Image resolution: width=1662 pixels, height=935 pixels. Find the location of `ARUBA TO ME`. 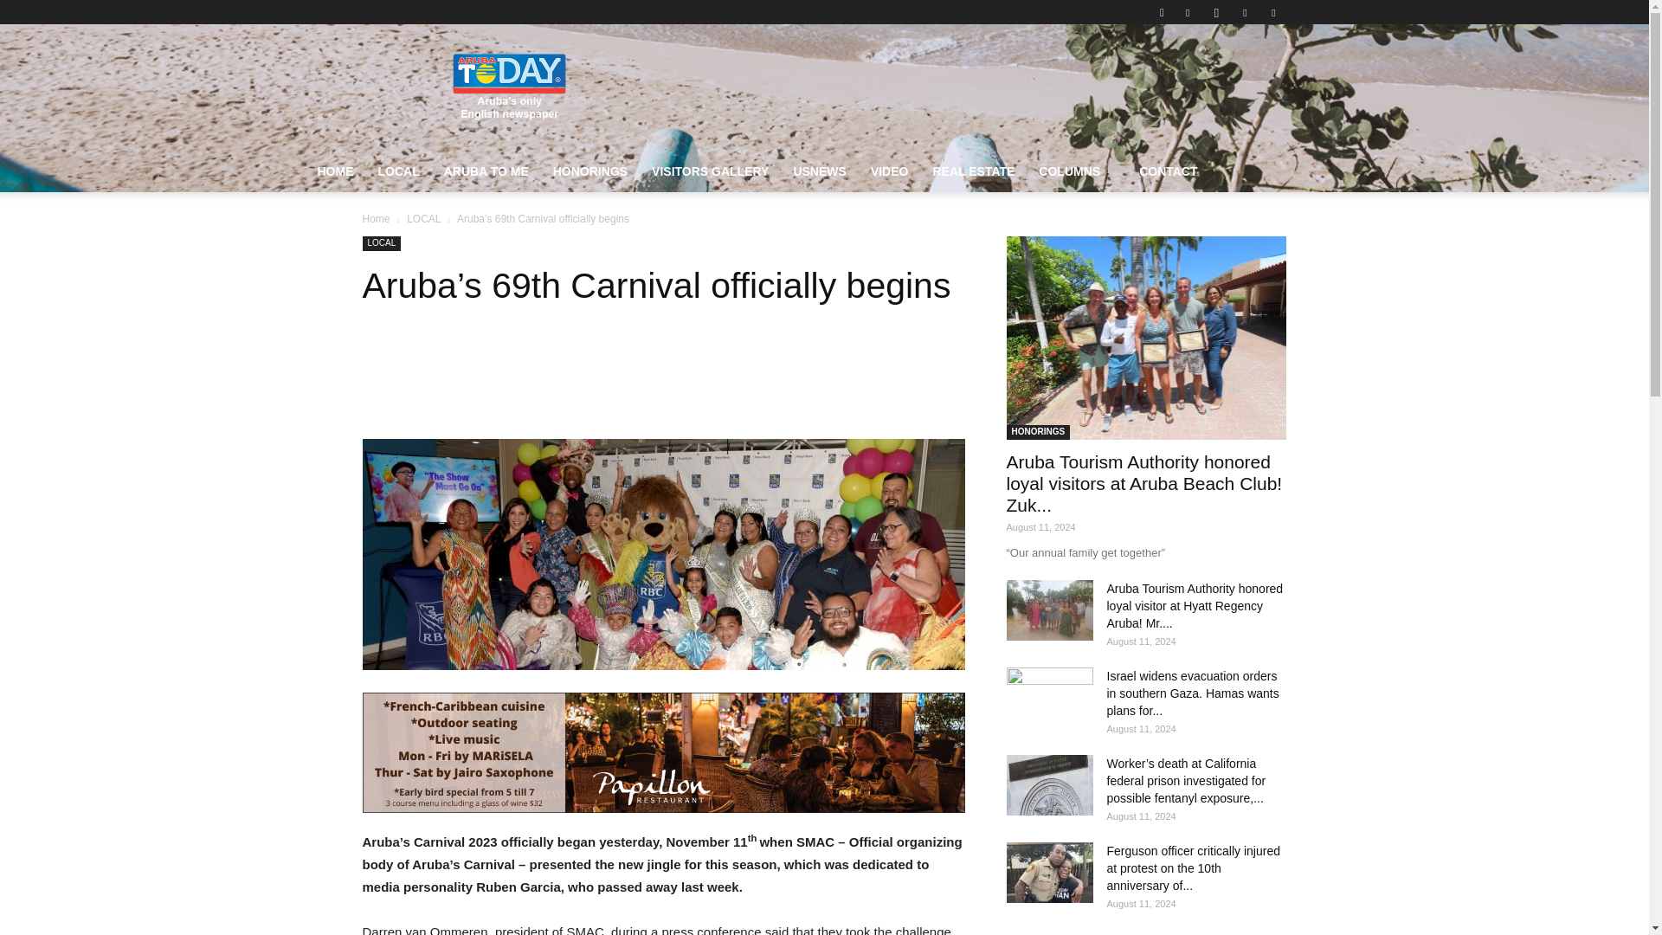

ARUBA TO ME is located at coordinates (486, 171).